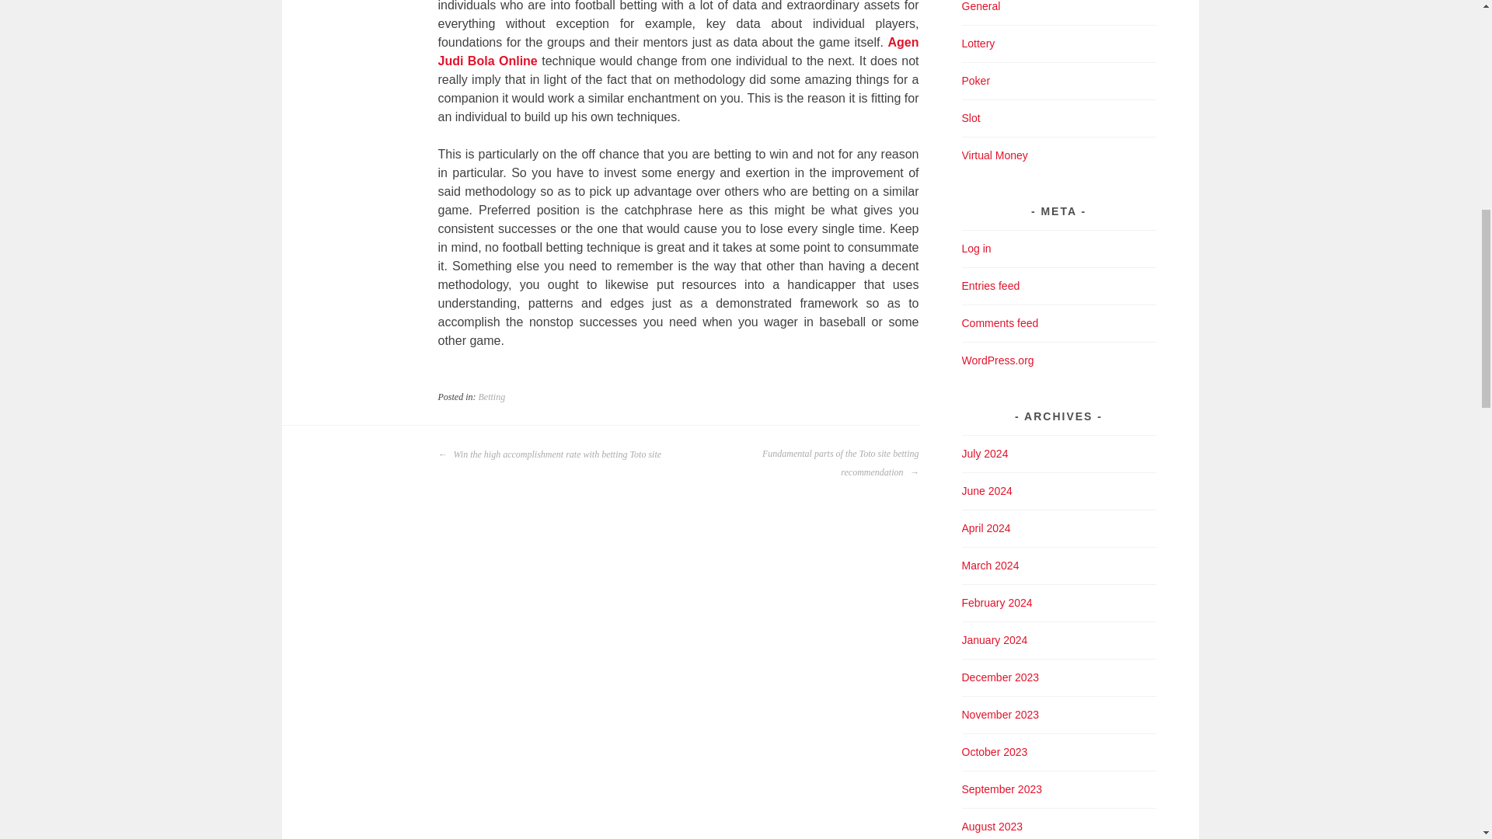 This screenshot has height=839, width=1492. Describe the element at coordinates (977, 249) in the screenshot. I see `Log in` at that location.